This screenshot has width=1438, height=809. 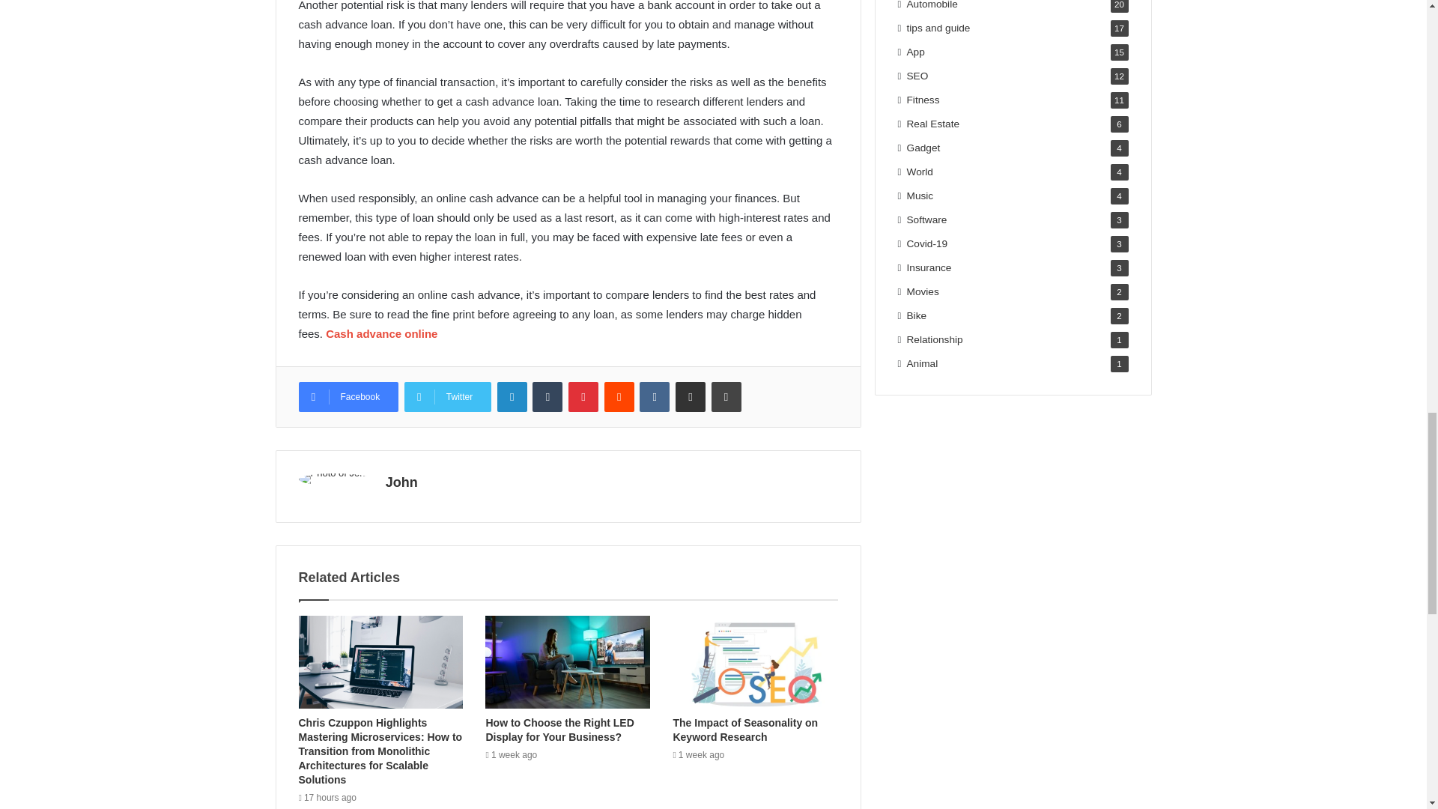 I want to click on Print, so click(x=726, y=396).